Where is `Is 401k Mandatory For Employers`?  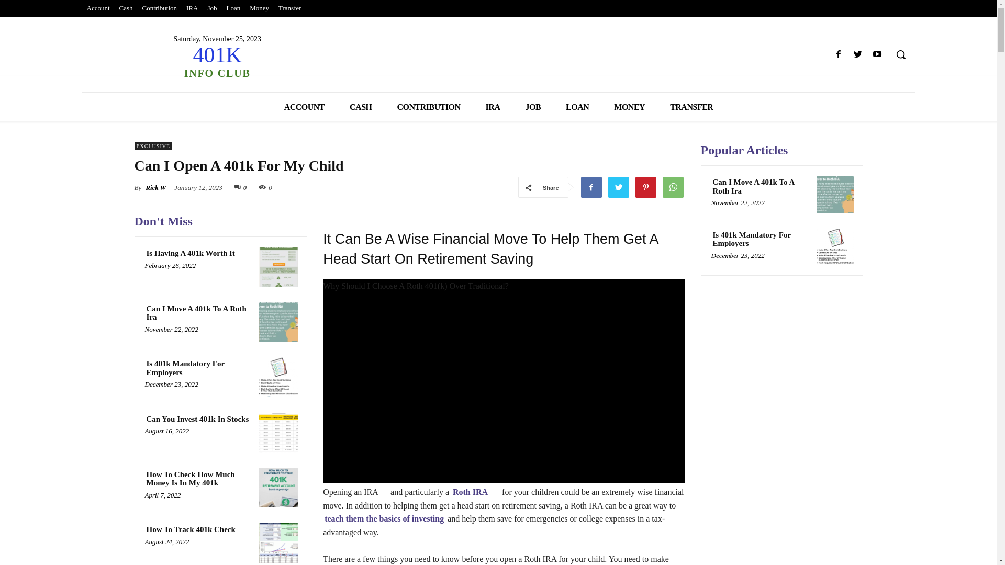
Is 401k Mandatory For Employers is located at coordinates (761, 240).